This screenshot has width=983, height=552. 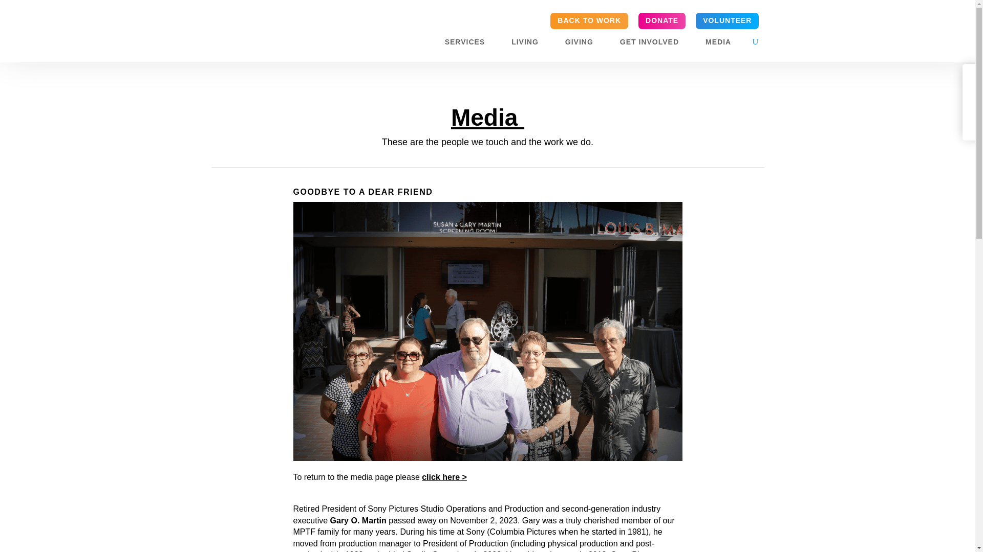 I want to click on GET INVOLVED, so click(x=654, y=44).